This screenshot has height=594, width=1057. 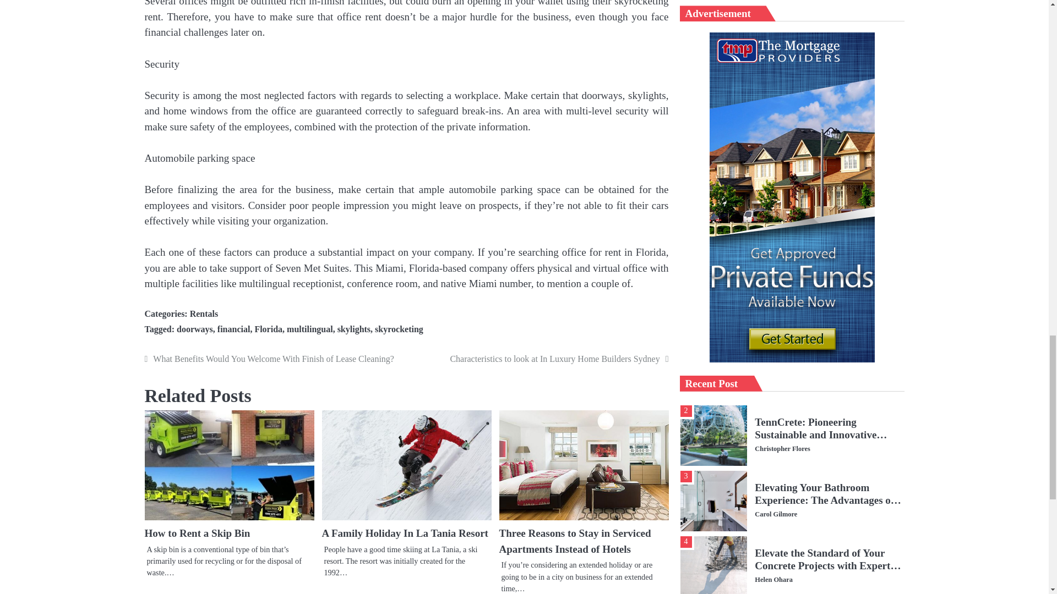 What do you see at coordinates (353, 329) in the screenshot?
I see `skylights` at bounding box center [353, 329].